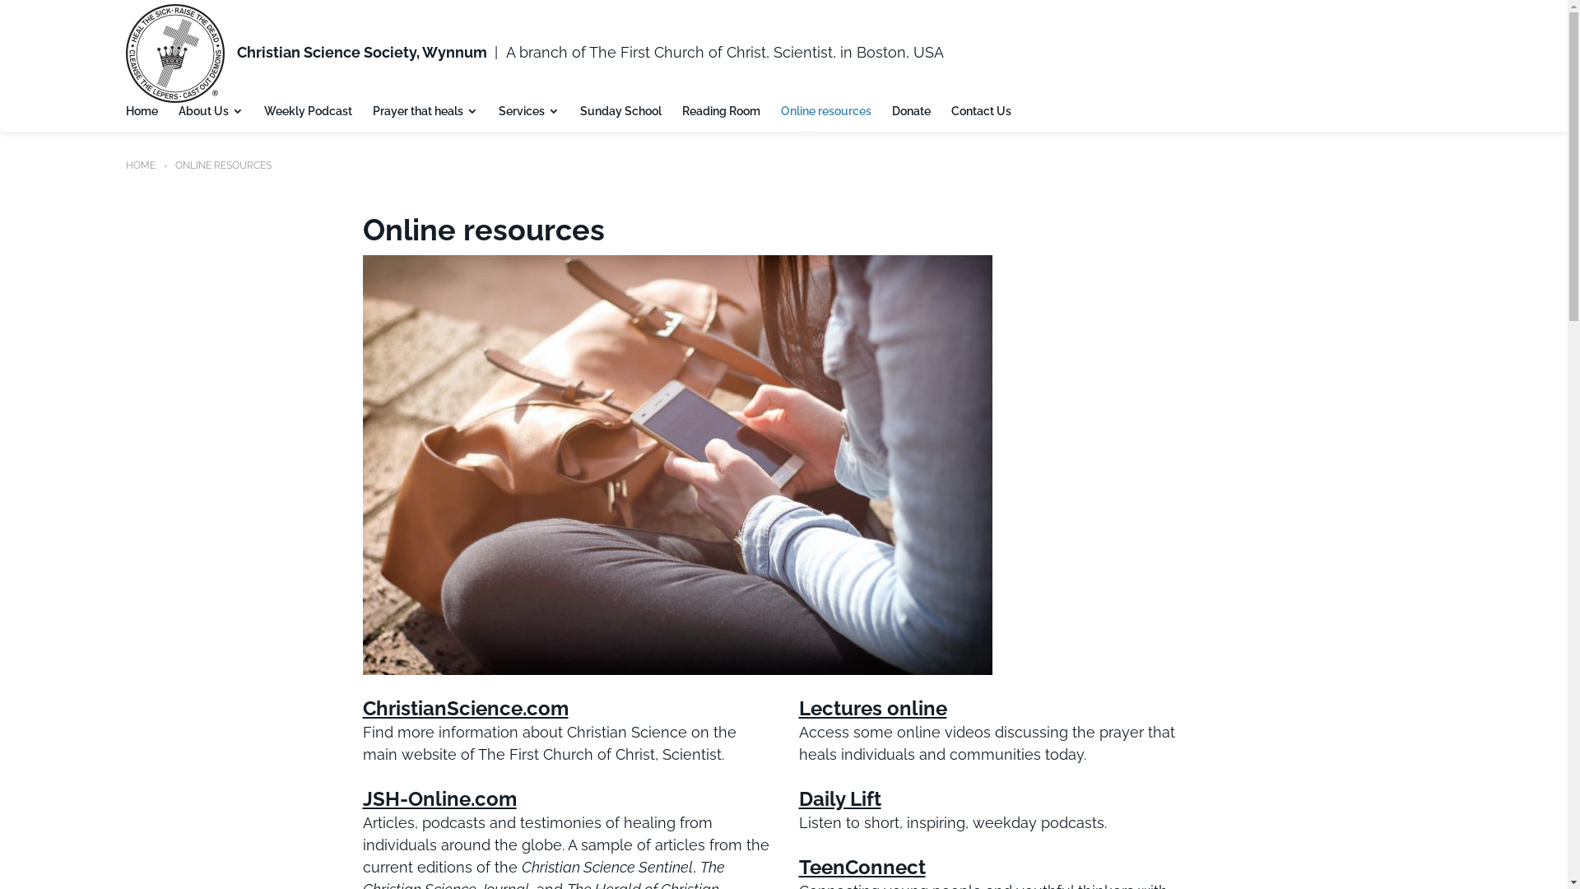 This screenshot has width=1580, height=889. What do you see at coordinates (676, 464) in the screenshot?
I see `Online resources` at bounding box center [676, 464].